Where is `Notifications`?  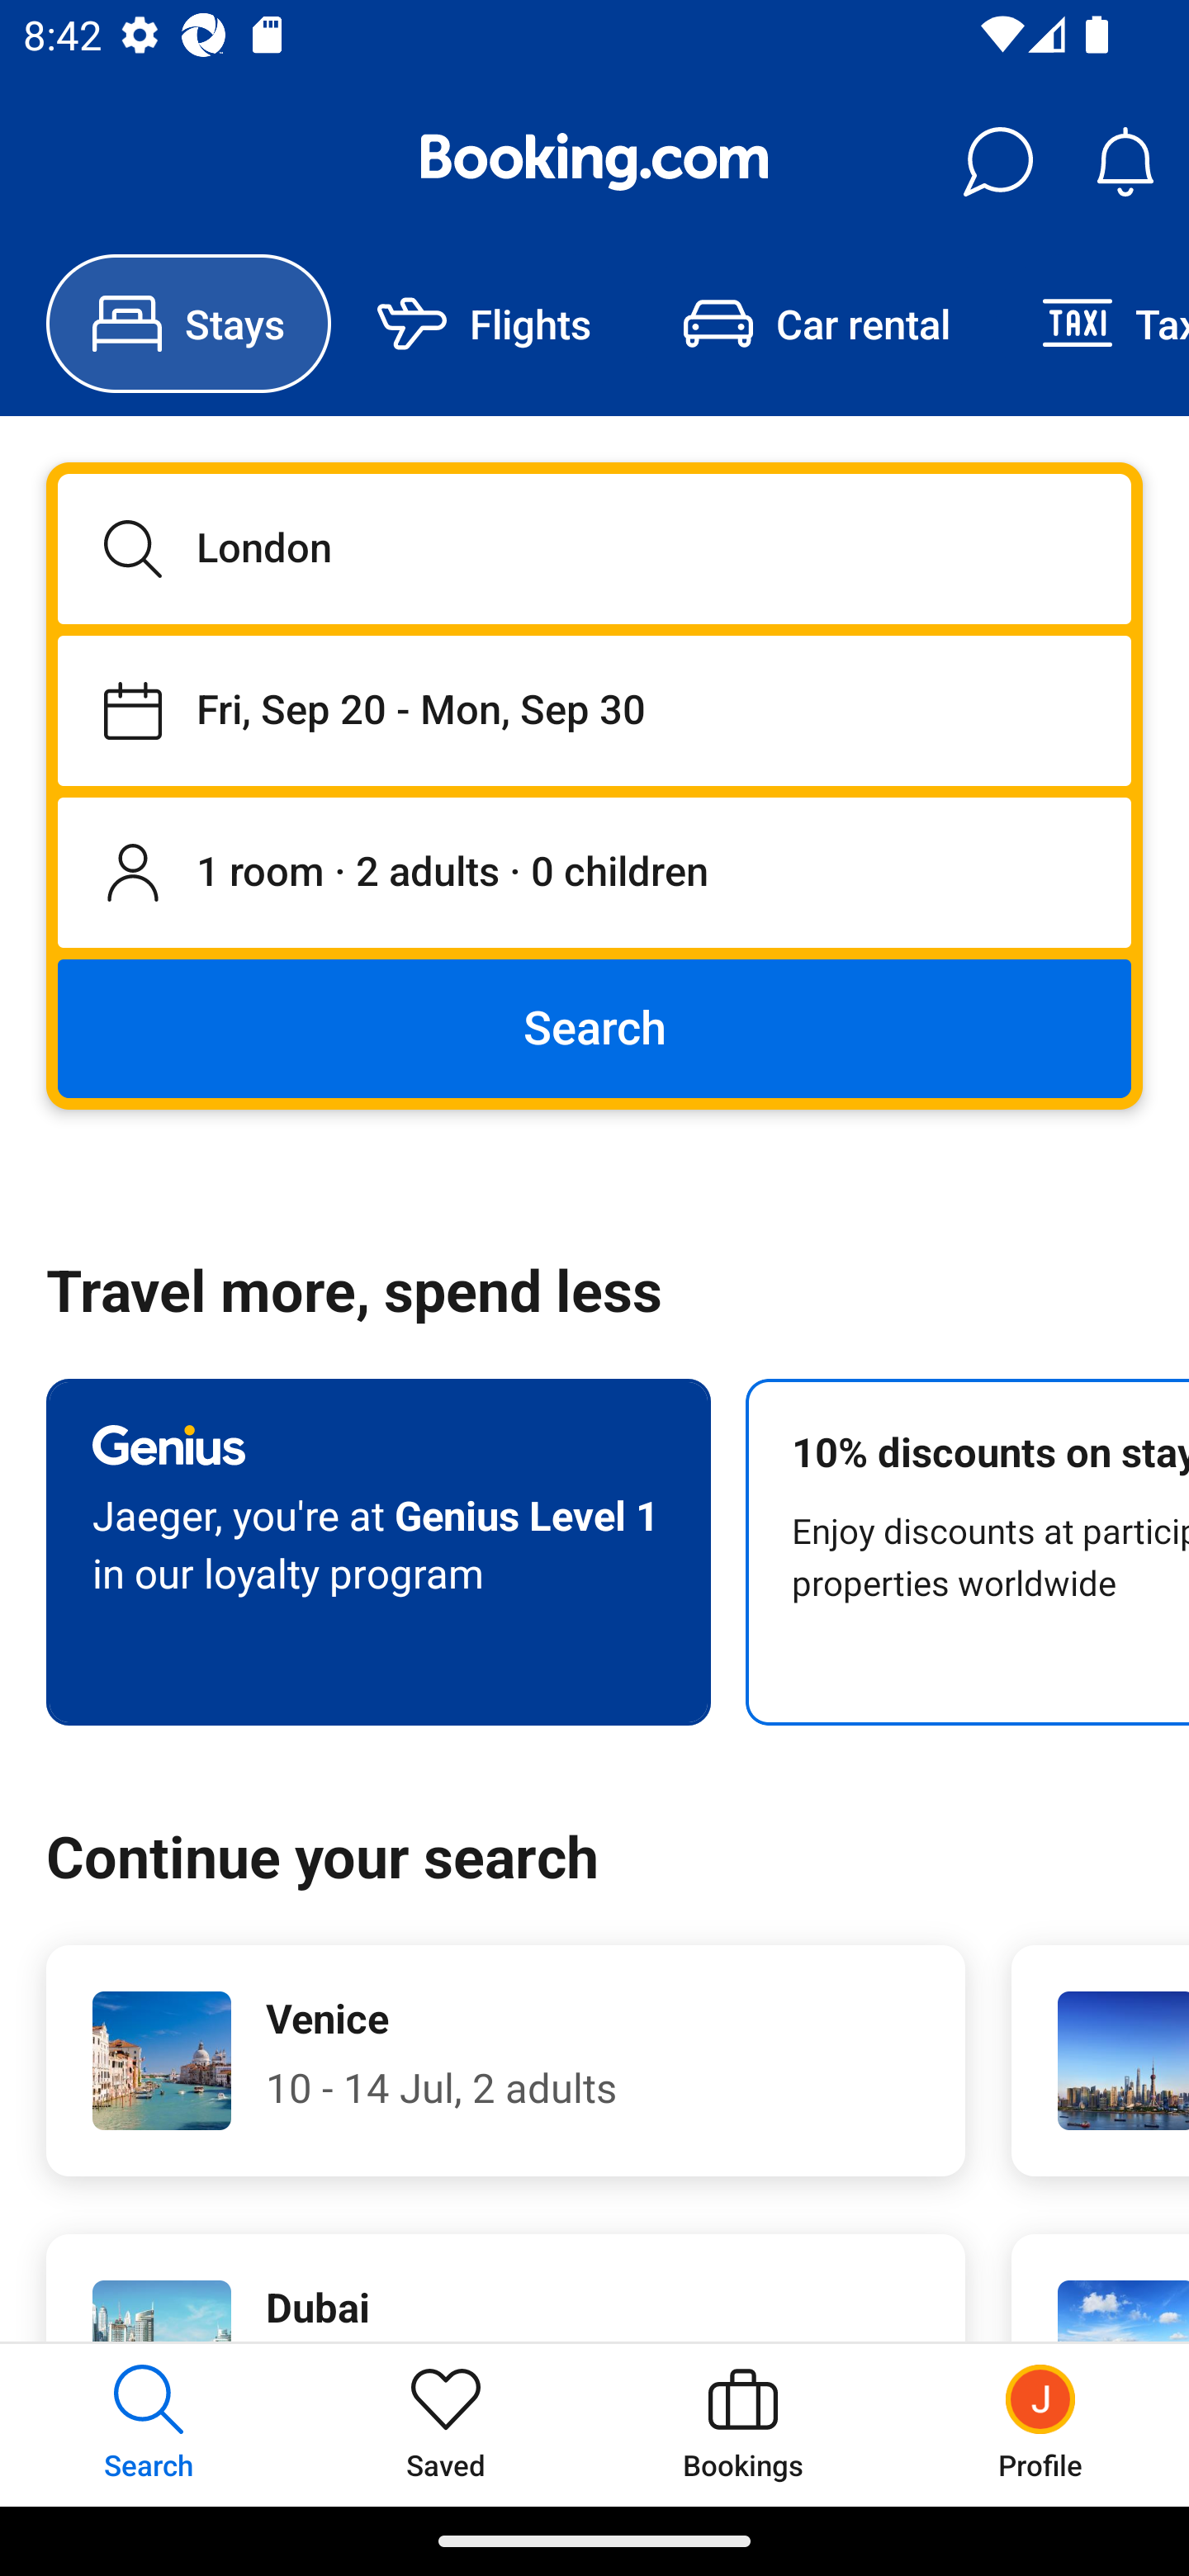
Notifications is located at coordinates (1125, 162).